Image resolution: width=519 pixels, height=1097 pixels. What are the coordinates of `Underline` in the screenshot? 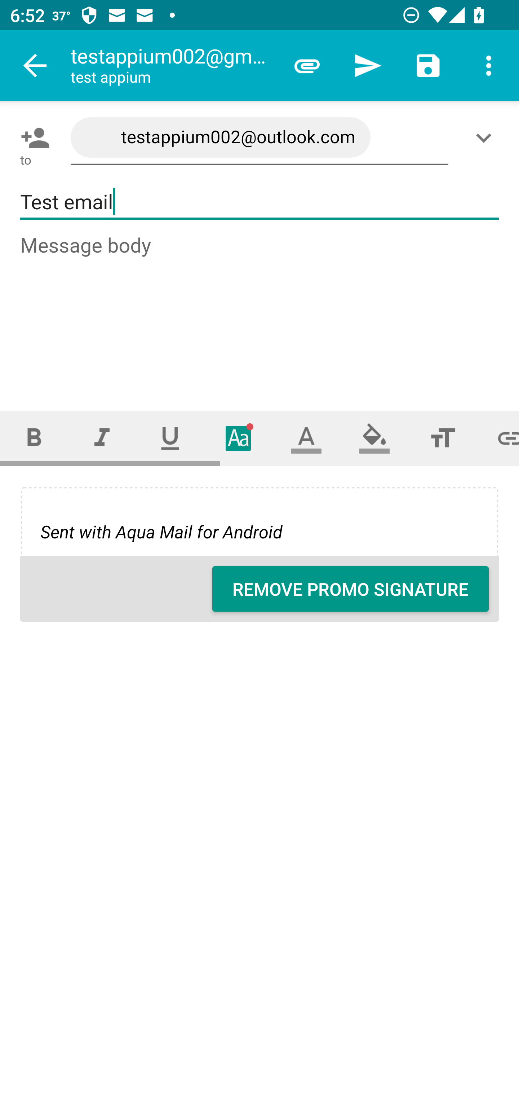 It's located at (170, 438).